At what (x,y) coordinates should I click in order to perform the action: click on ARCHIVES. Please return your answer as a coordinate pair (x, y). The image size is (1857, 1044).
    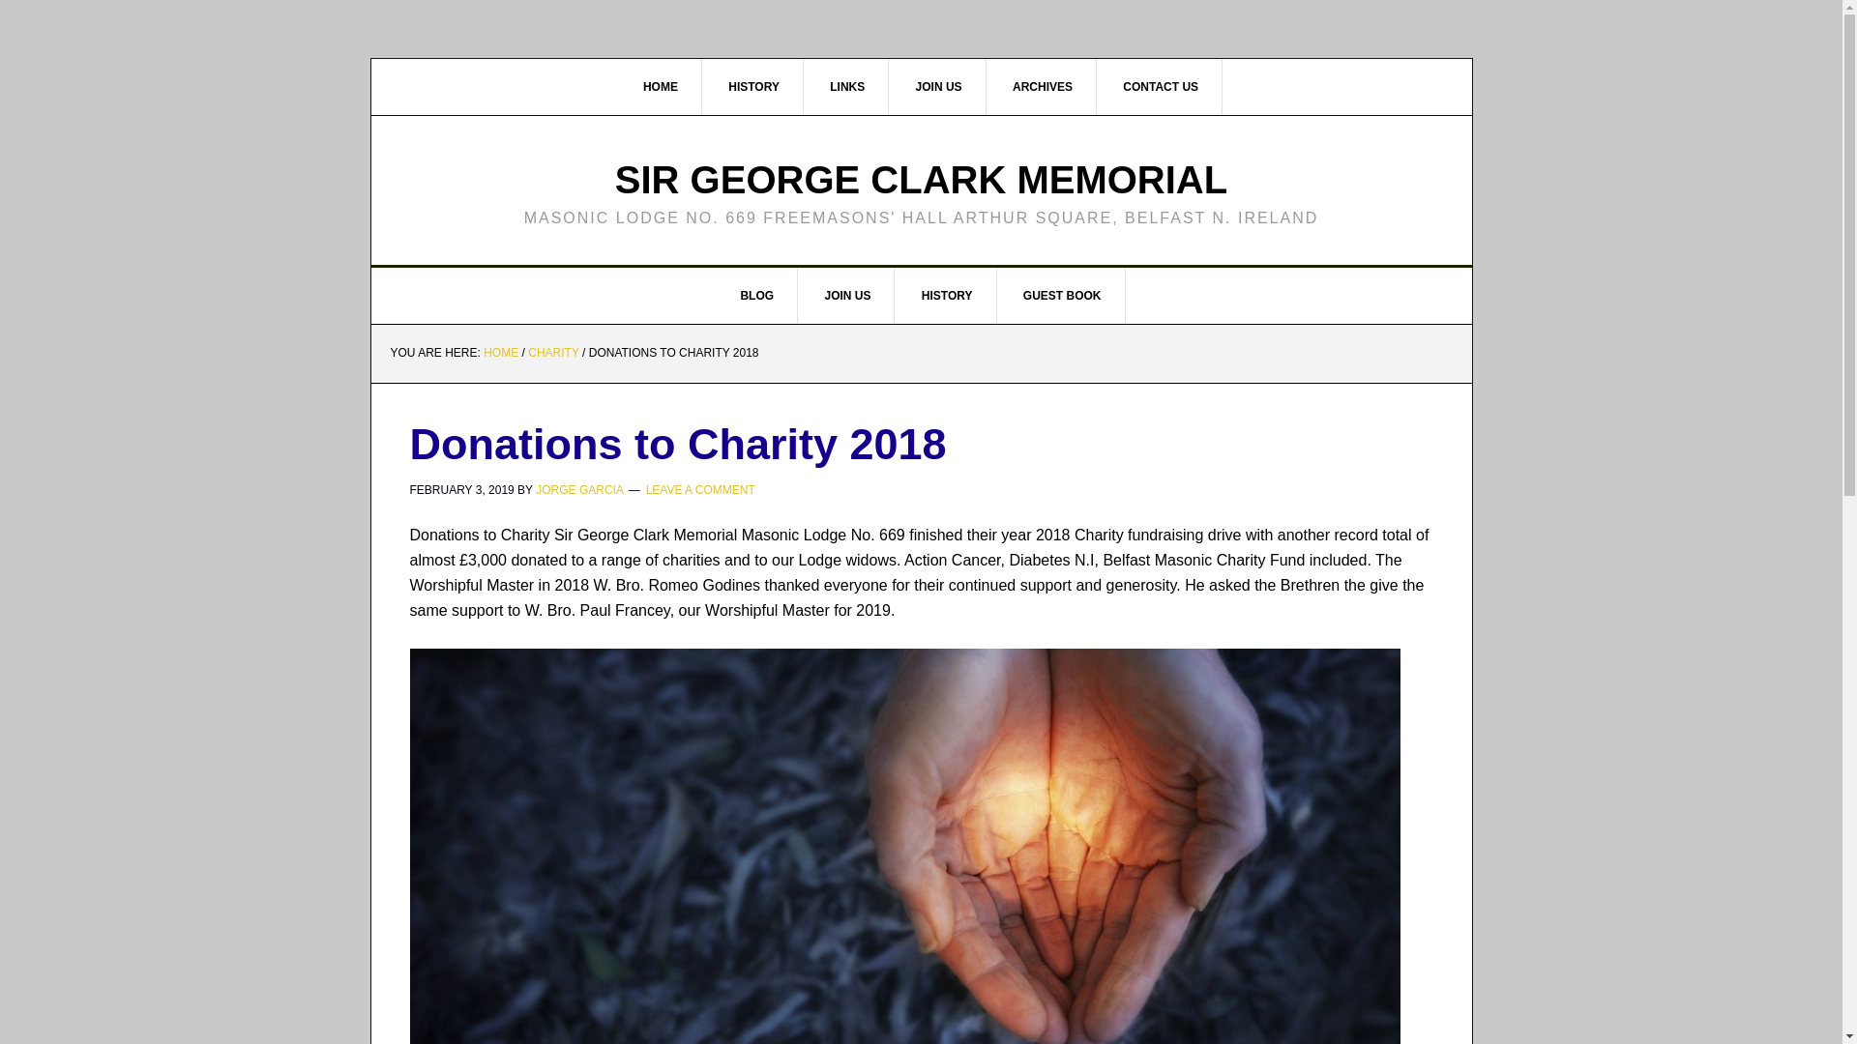
    Looking at the image, I should click on (1043, 86).